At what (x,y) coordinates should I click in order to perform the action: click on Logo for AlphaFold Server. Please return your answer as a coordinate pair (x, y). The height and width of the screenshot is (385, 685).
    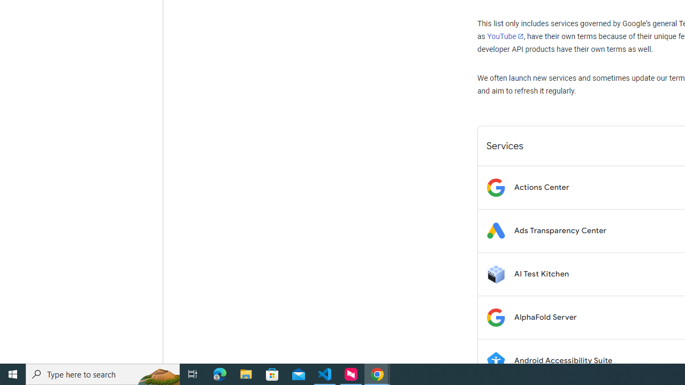
    Looking at the image, I should click on (496, 318).